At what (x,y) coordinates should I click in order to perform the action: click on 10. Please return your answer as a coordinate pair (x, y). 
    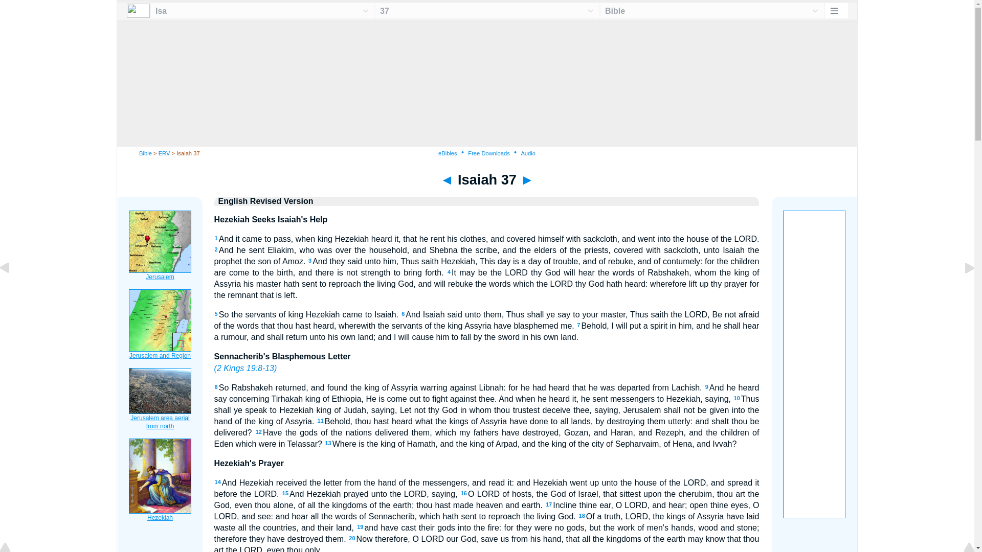
    Looking at the image, I should click on (736, 398).